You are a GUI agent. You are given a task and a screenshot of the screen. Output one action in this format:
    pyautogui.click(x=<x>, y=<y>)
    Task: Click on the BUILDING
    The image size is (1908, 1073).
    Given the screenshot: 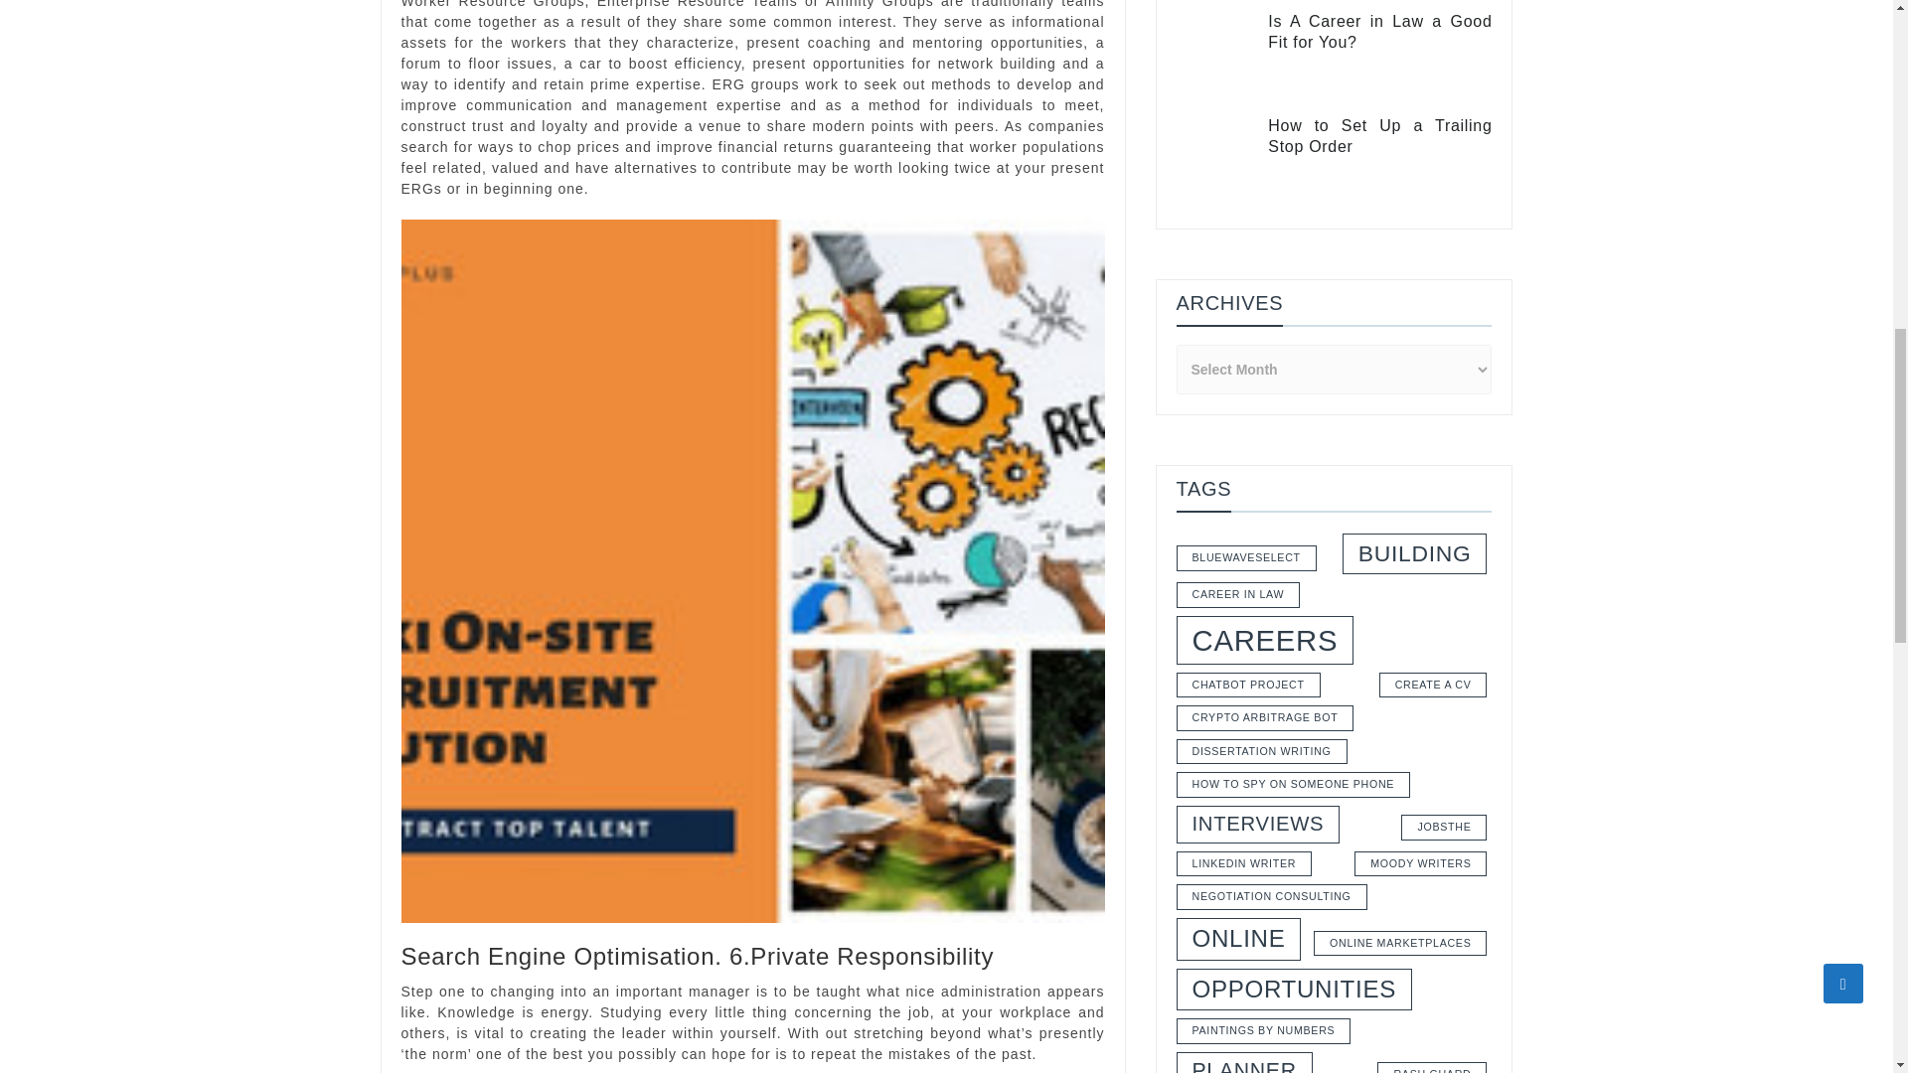 What is the action you would take?
    pyautogui.click(x=1415, y=219)
    